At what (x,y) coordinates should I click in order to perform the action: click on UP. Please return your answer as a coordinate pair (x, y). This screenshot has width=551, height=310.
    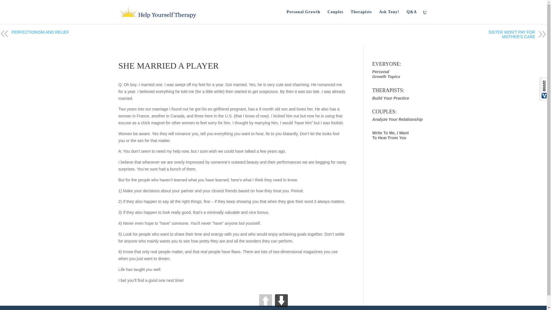
    Looking at the image, I should click on (386, 74).